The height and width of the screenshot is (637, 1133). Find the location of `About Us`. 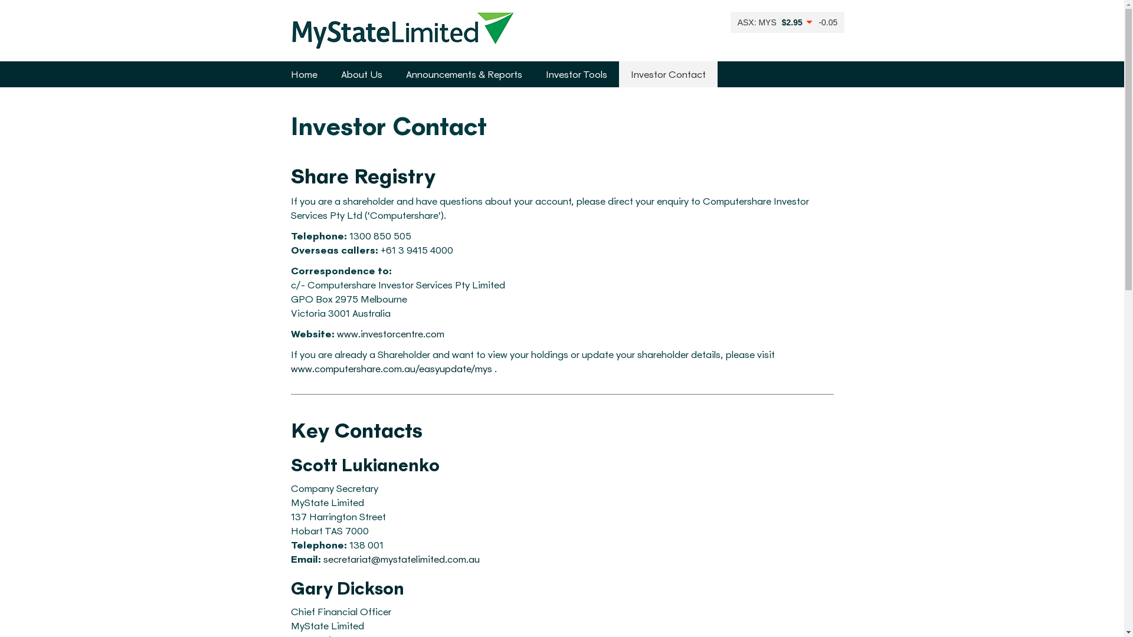

About Us is located at coordinates (362, 74).